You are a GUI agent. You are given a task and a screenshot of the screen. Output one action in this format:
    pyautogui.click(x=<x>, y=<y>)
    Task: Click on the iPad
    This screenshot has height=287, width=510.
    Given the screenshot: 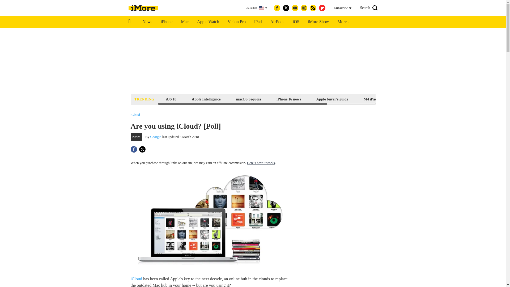 What is the action you would take?
    pyautogui.click(x=258, y=22)
    